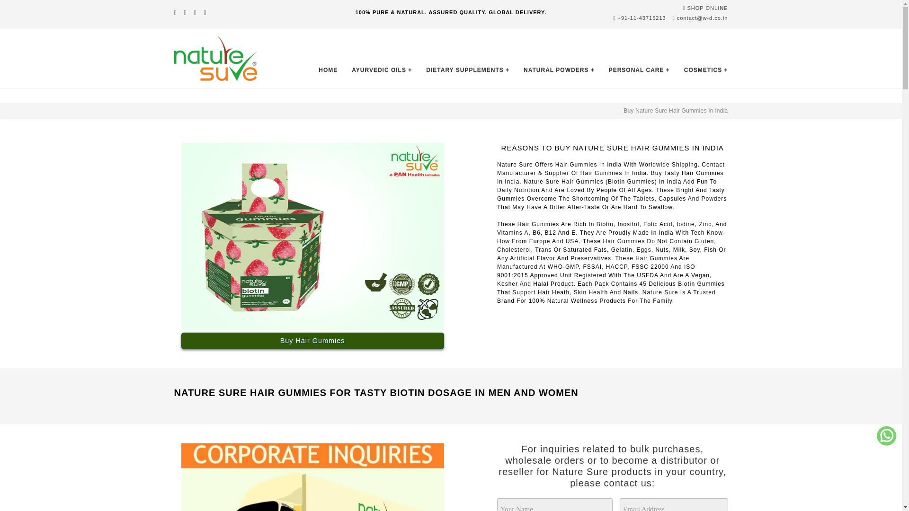  Describe the element at coordinates (468, 70) in the screenshot. I see `DIETARY SUPPLEMENTS` at that location.